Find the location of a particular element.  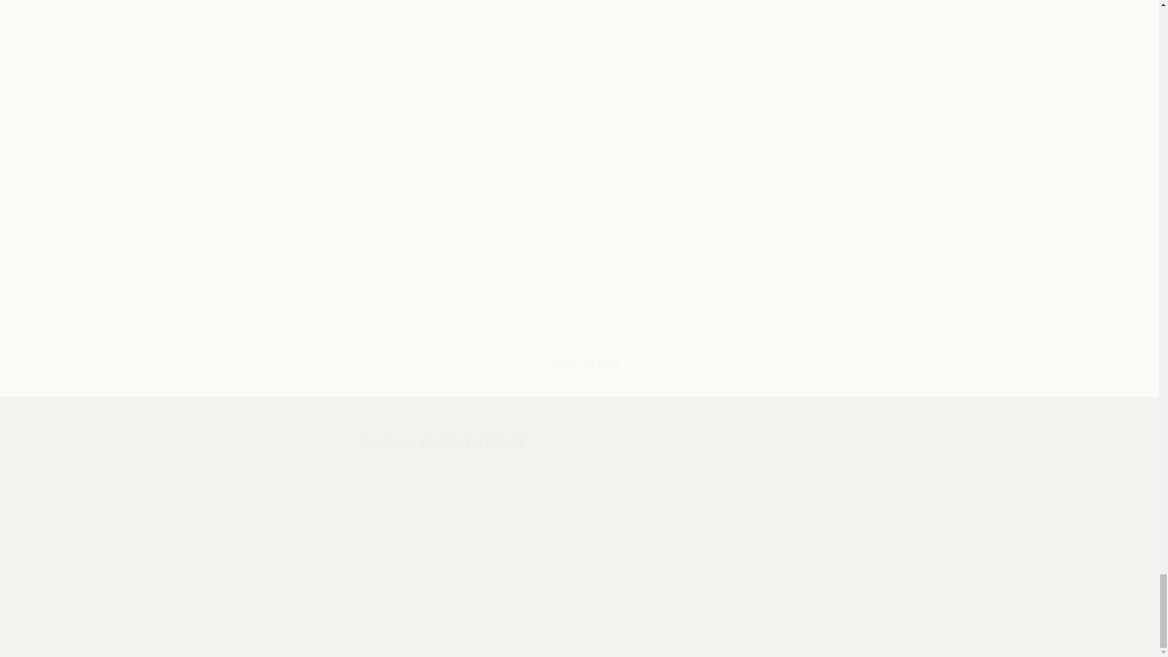

Post comment is located at coordinates (410, 633).